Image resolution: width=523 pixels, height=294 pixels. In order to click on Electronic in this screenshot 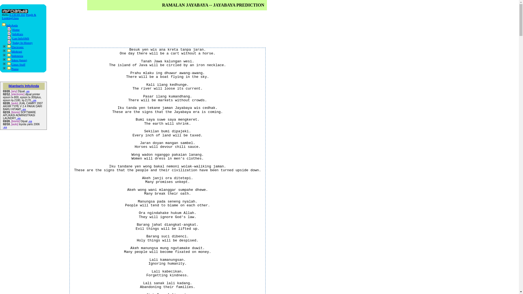, I will do `click(15, 47)`.